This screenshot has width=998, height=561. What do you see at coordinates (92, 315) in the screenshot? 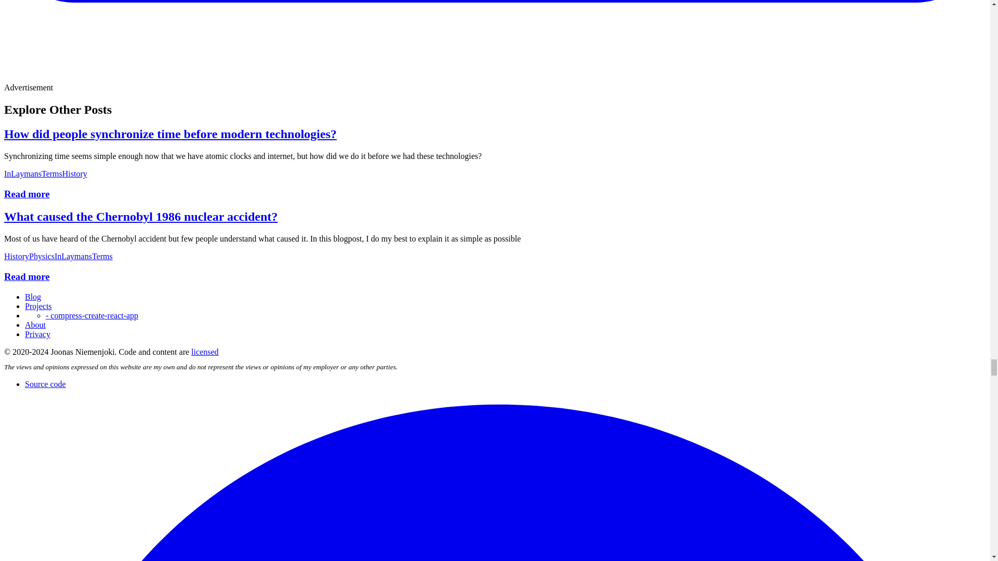
I see `- compress-create-react-app` at bounding box center [92, 315].